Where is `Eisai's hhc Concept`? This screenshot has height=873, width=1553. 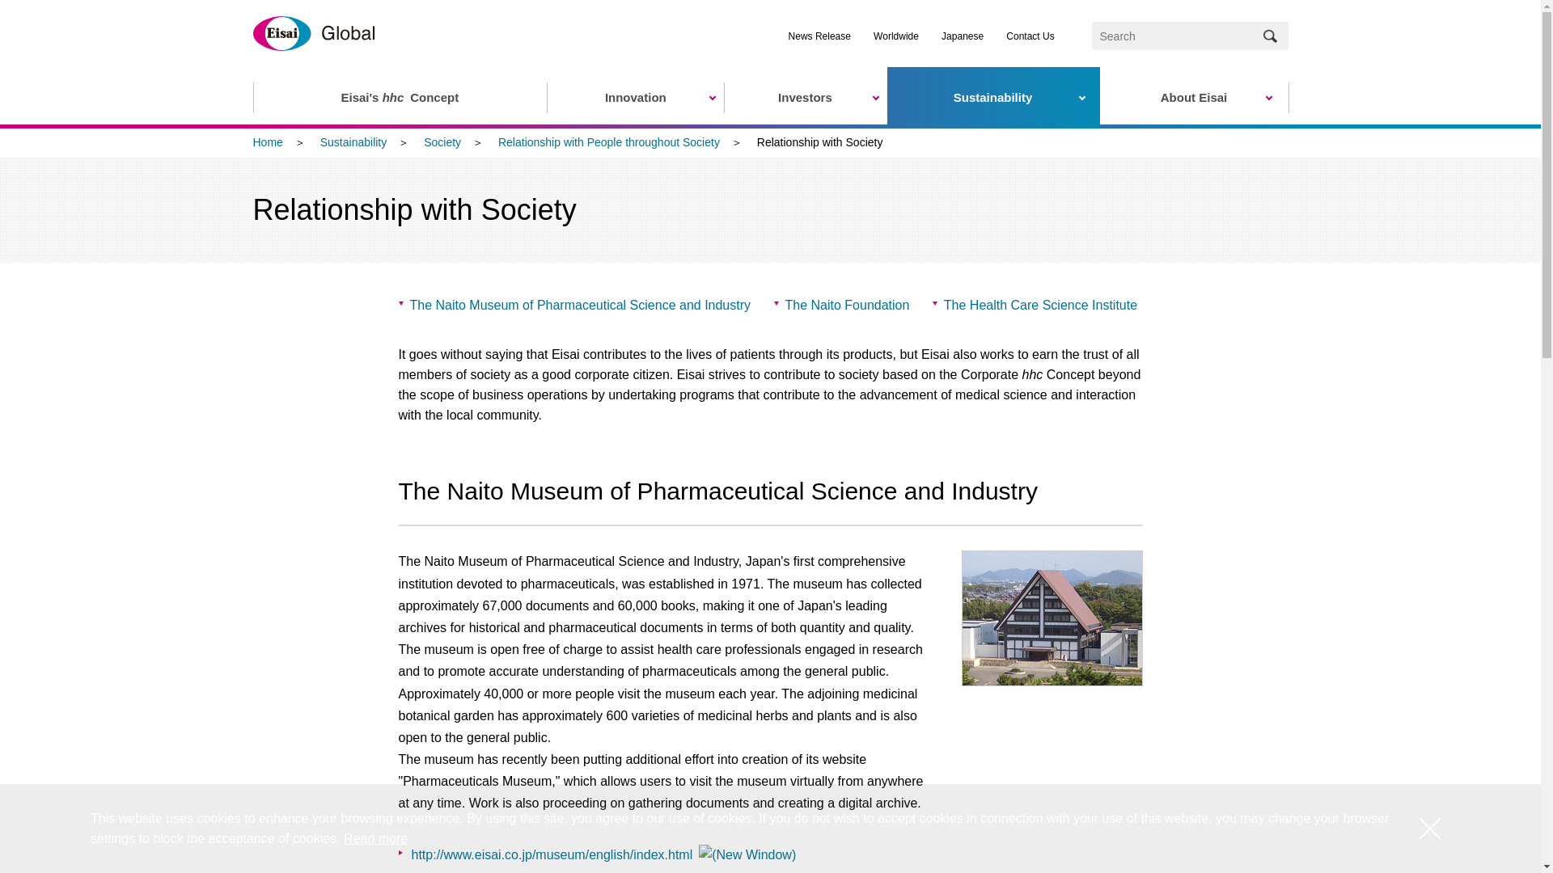 Eisai's hhc Concept is located at coordinates (399, 97).